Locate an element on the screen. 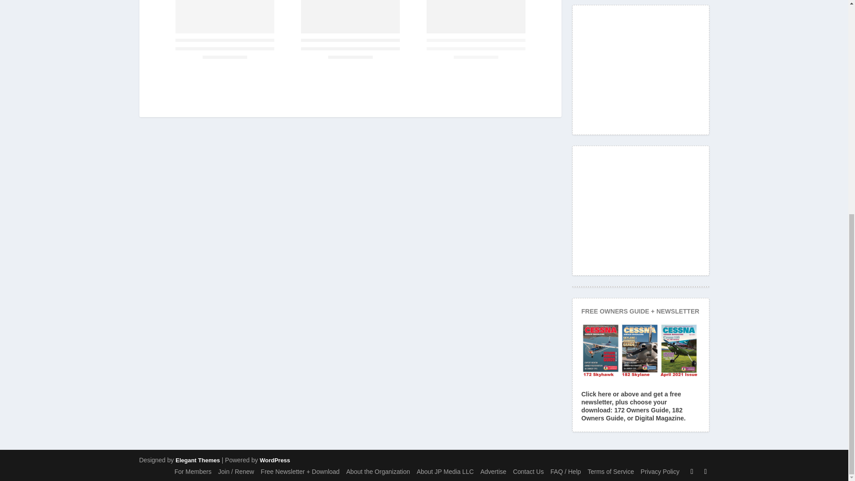  About the Organization is located at coordinates (378, 471).